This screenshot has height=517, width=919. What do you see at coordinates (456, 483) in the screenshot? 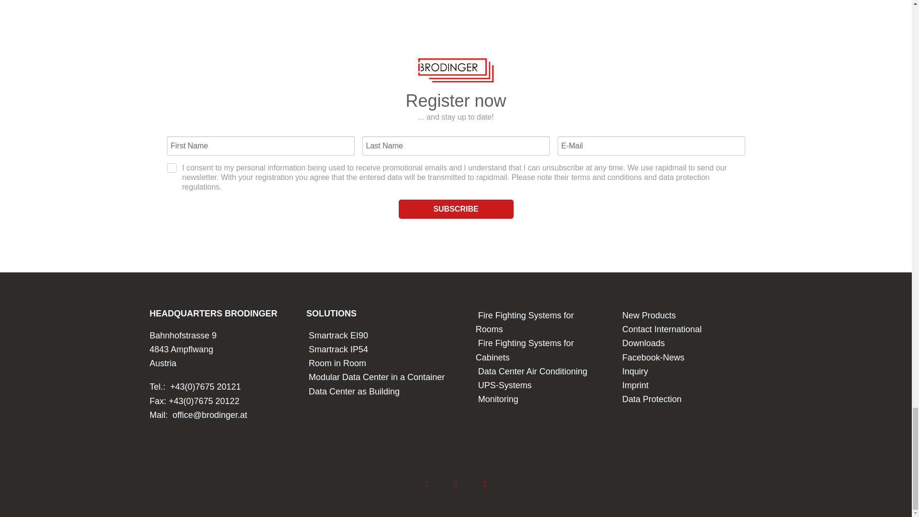
I see `Brodinger IT-Sicherheitstechnik on Youtube` at bounding box center [456, 483].